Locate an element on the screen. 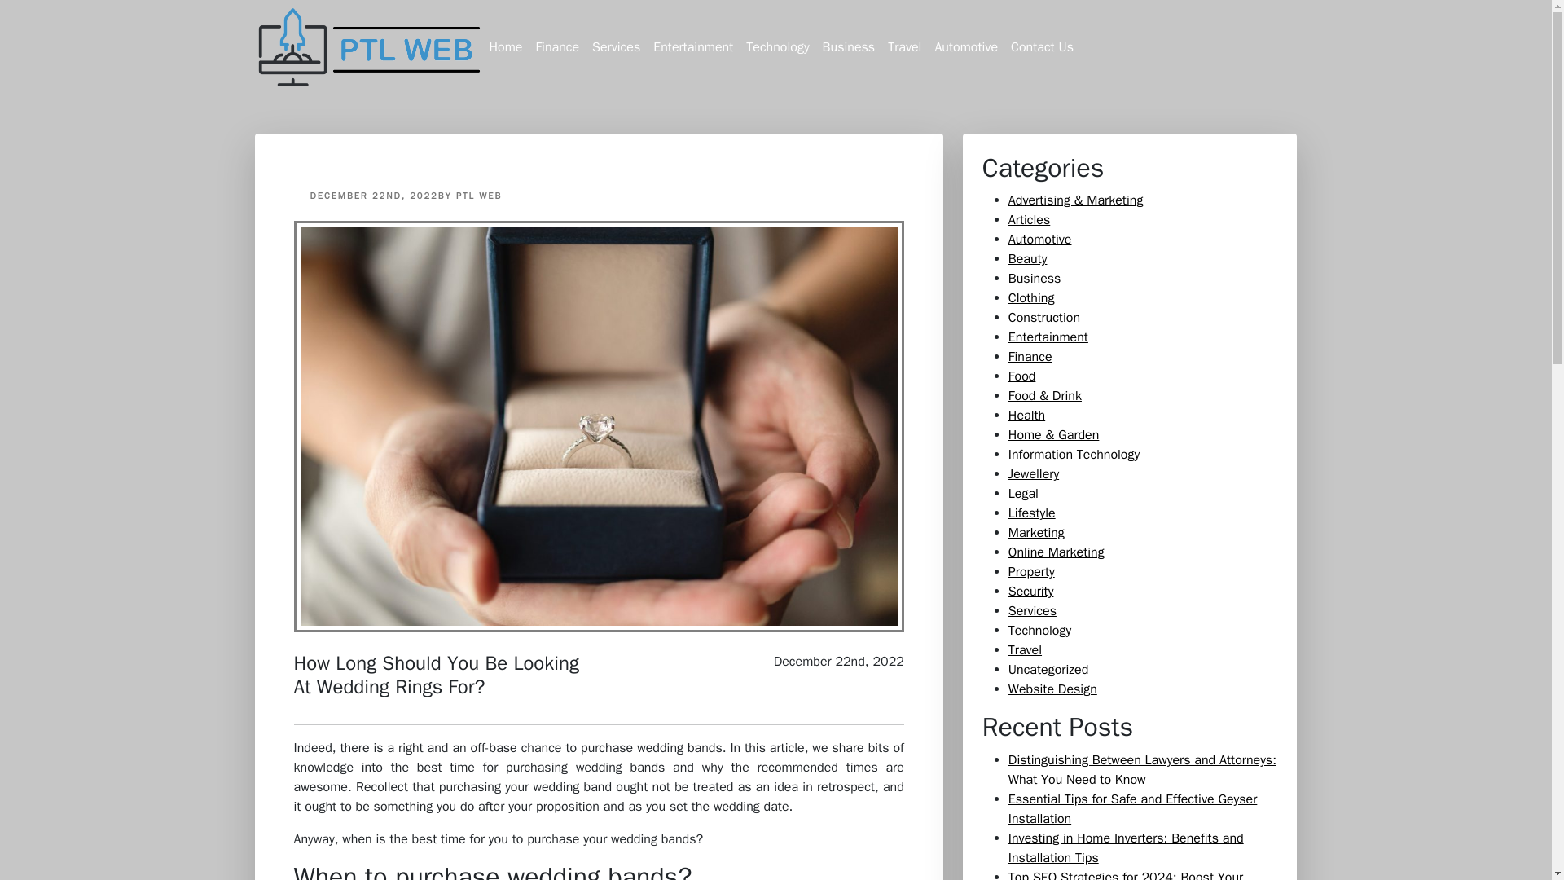 This screenshot has height=880, width=1564. Health is located at coordinates (1026, 416).